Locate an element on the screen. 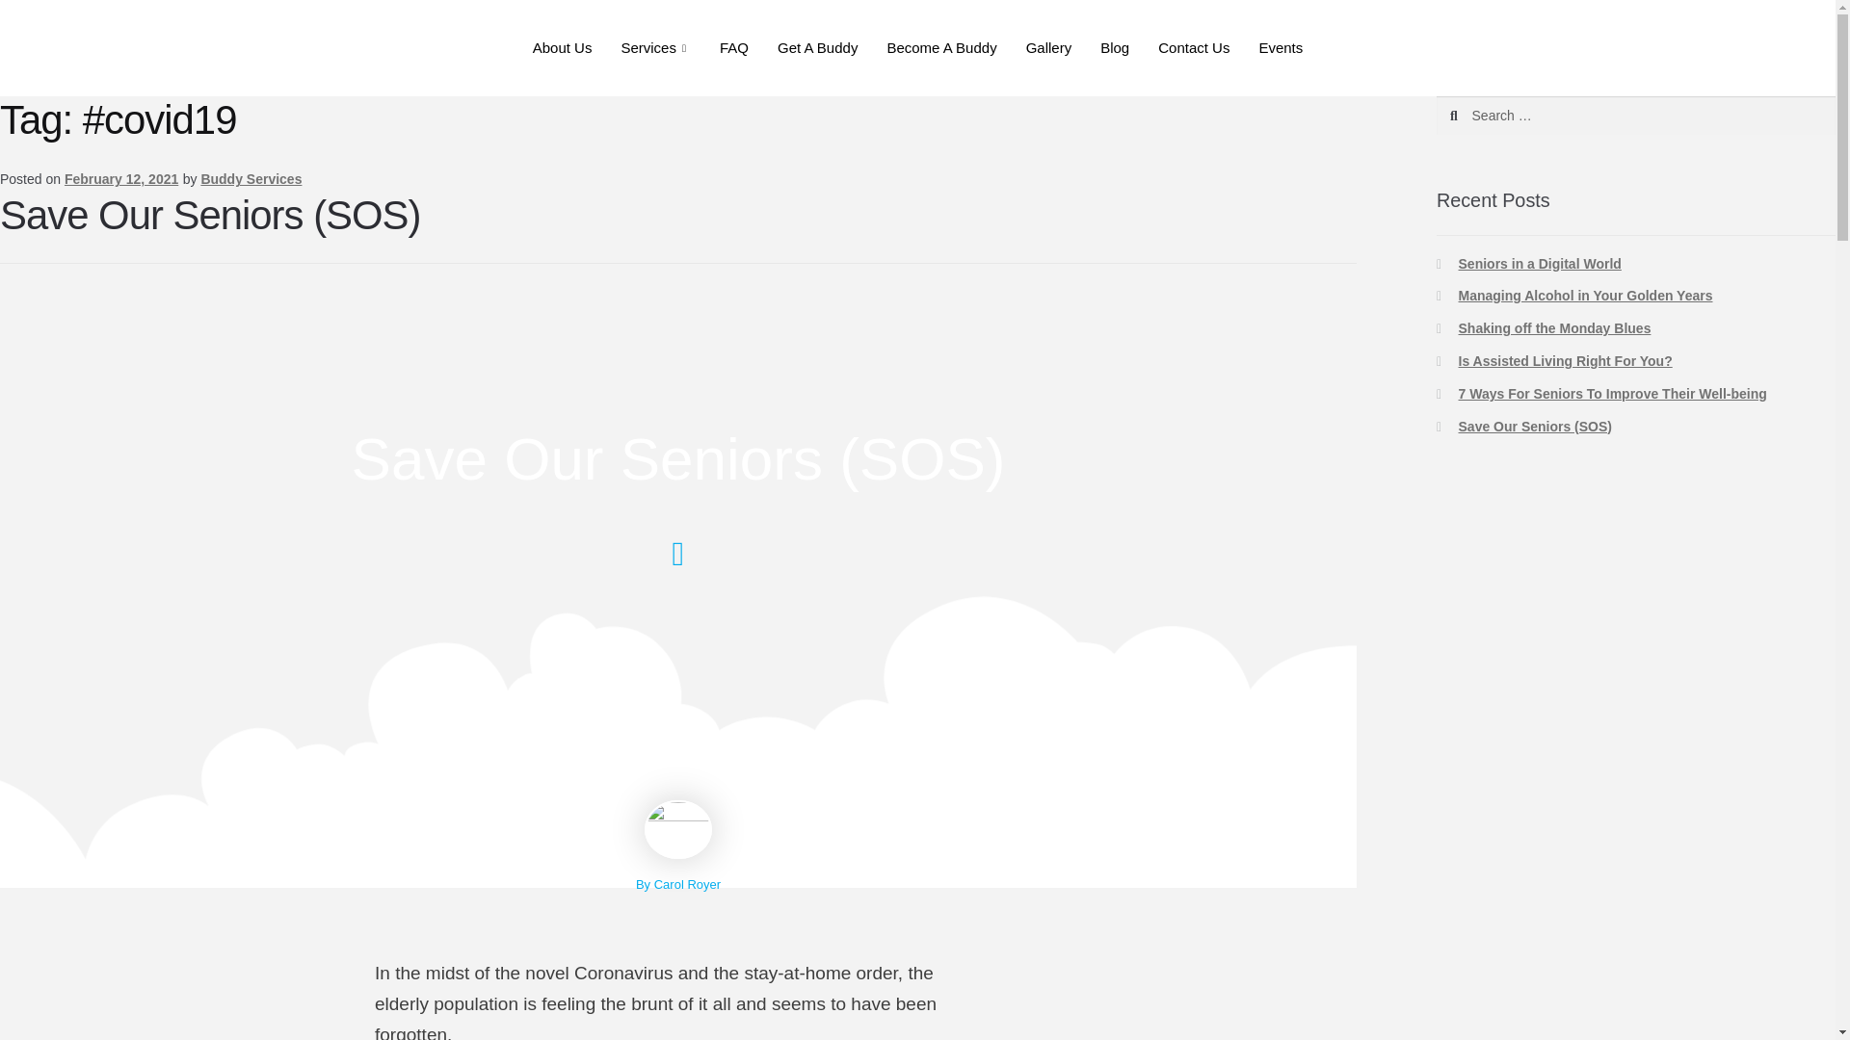 This screenshot has height=1040, width=1850. Contact Us is located at coordinates (1193, 47).